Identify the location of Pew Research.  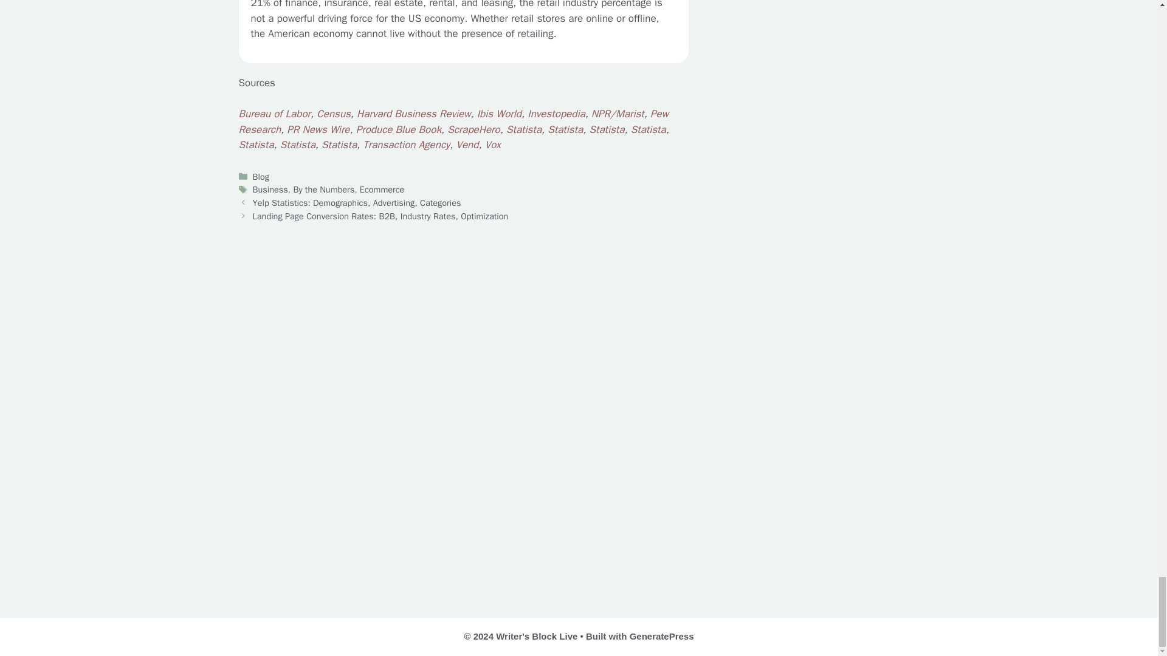
(452, 121).